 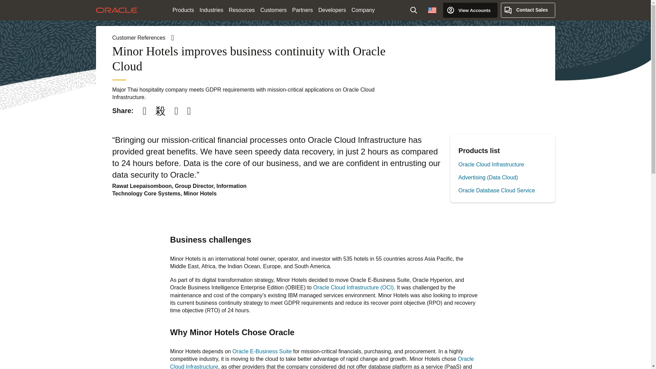 I want to click on Developers, so click(x=332, y=10).